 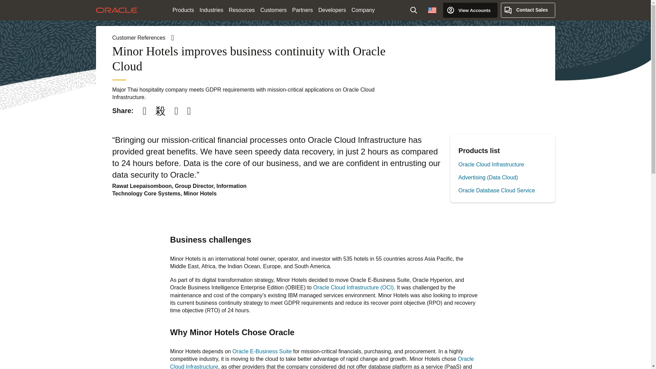 I want to click on Developers, so click(x=332, y=10).